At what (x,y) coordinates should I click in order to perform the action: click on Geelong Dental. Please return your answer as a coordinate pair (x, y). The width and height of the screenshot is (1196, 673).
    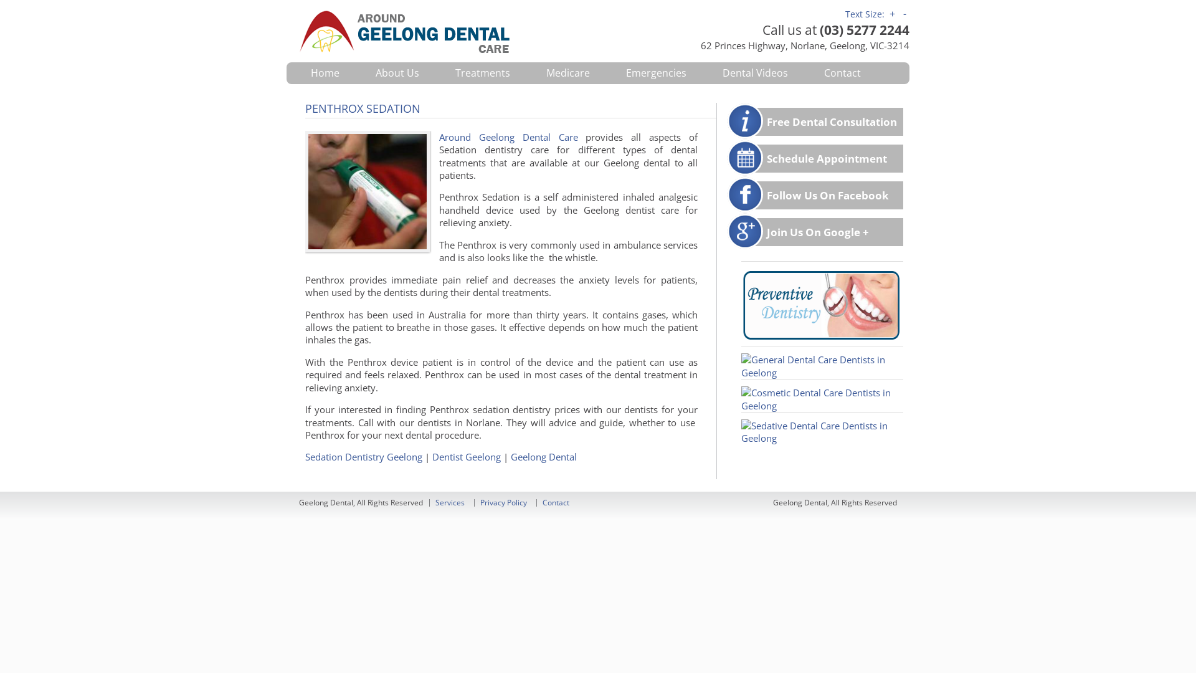
    Looking at the image, I should click on (544, 457).